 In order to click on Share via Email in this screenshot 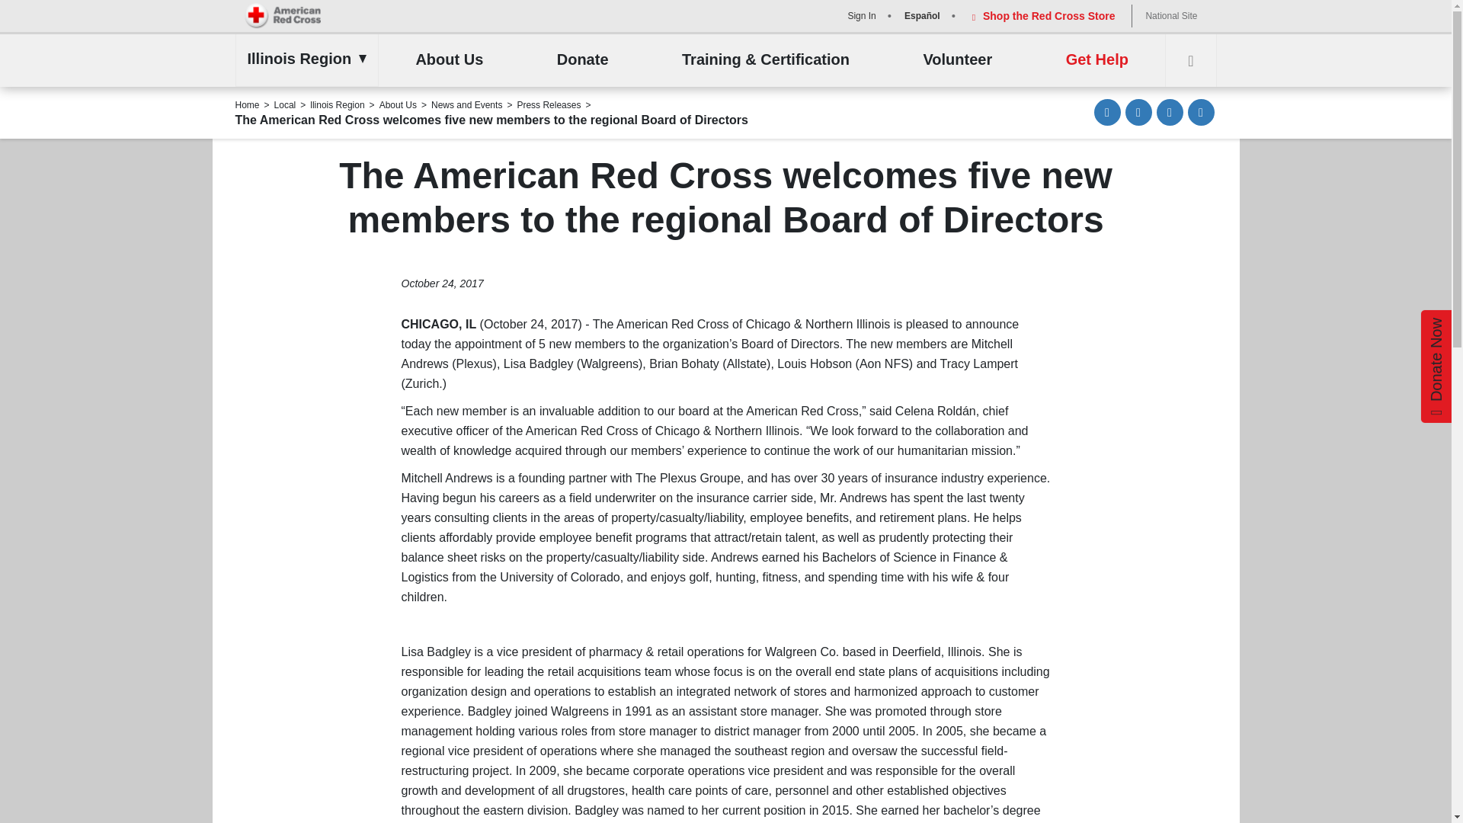, I will do `click(1107, 112)`.